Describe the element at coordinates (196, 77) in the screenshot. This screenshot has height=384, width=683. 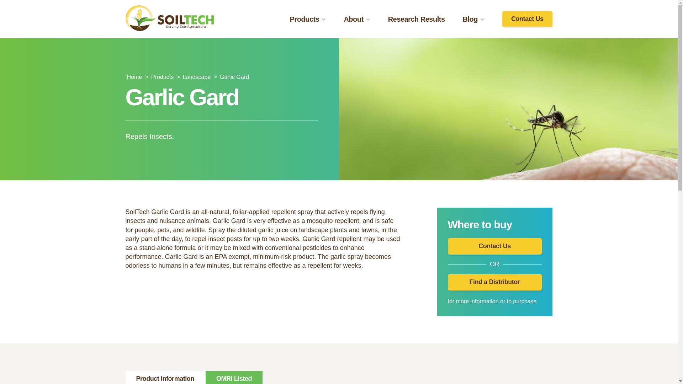
I see `Breadcrumb link to Landscape` at that location.